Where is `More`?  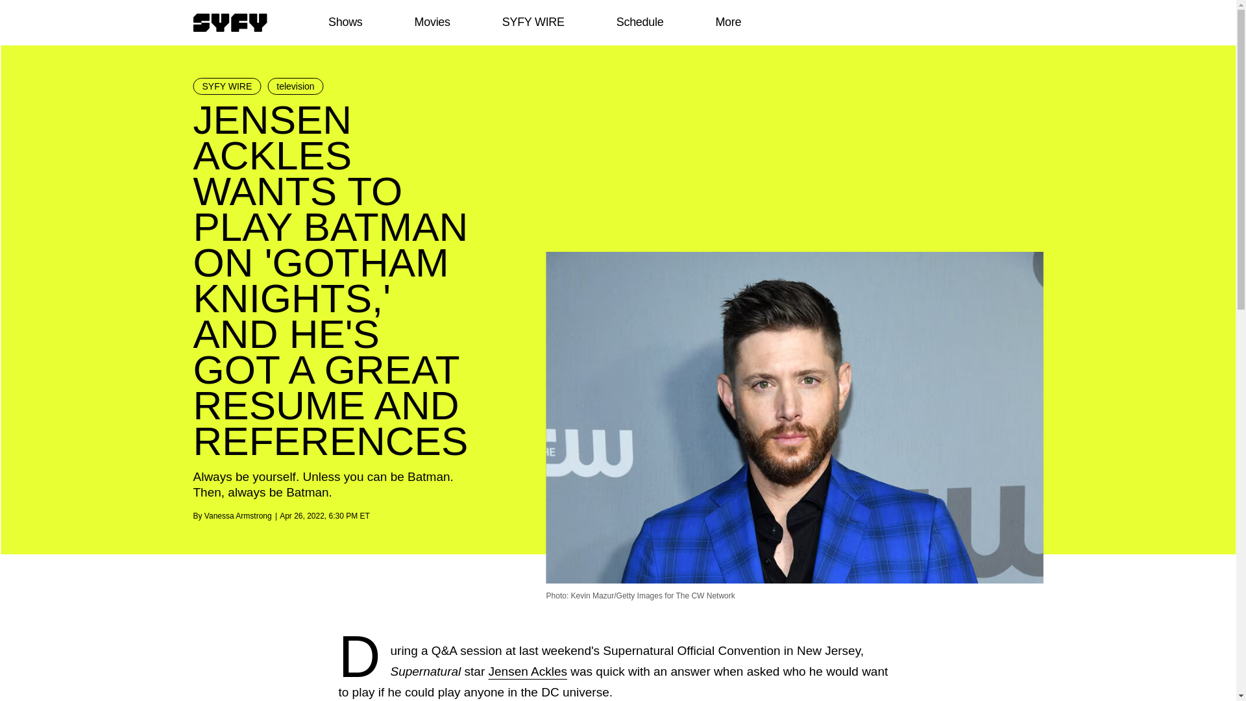
More is located at coordinates (728, 22).